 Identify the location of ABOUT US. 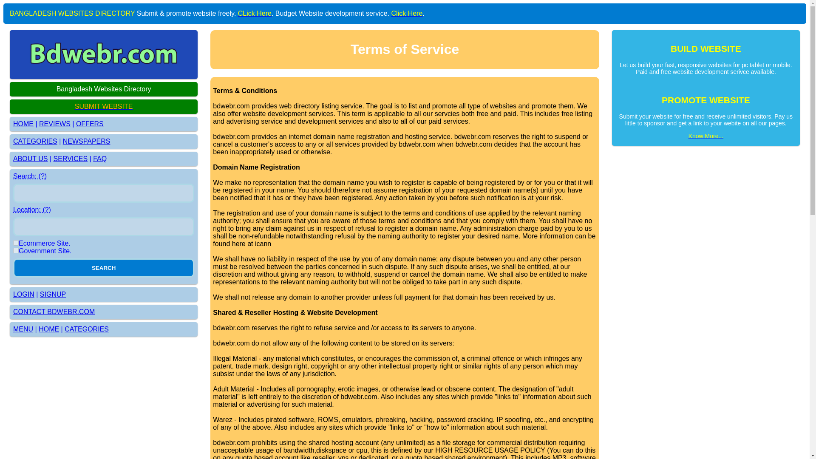
(31, 159).